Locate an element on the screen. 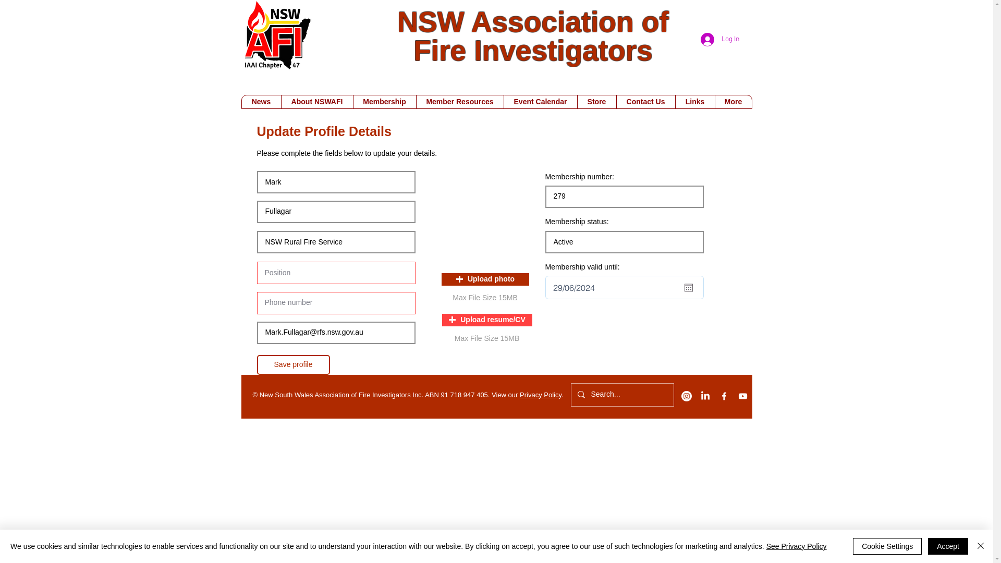  Accept is located at coordinates (948, 546).